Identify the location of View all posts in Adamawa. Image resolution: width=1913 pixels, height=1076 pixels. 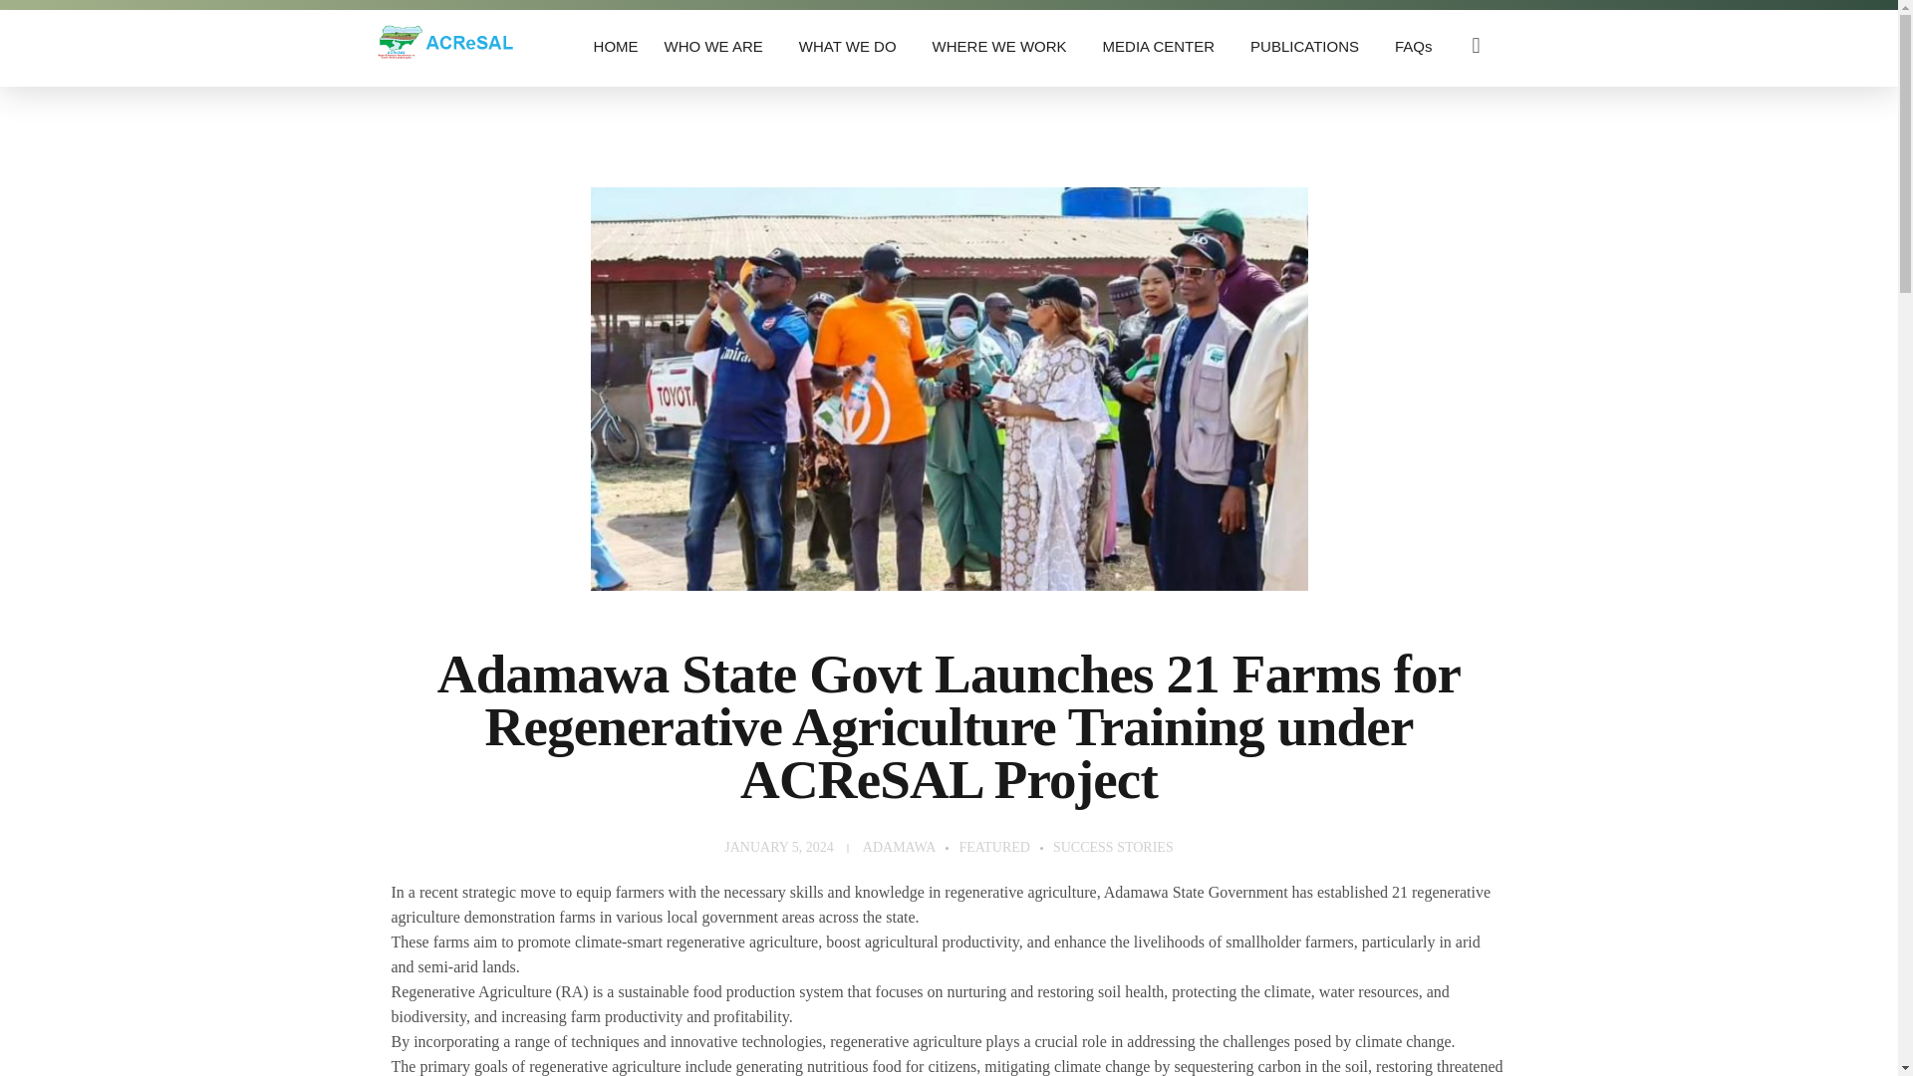
(911, 847).